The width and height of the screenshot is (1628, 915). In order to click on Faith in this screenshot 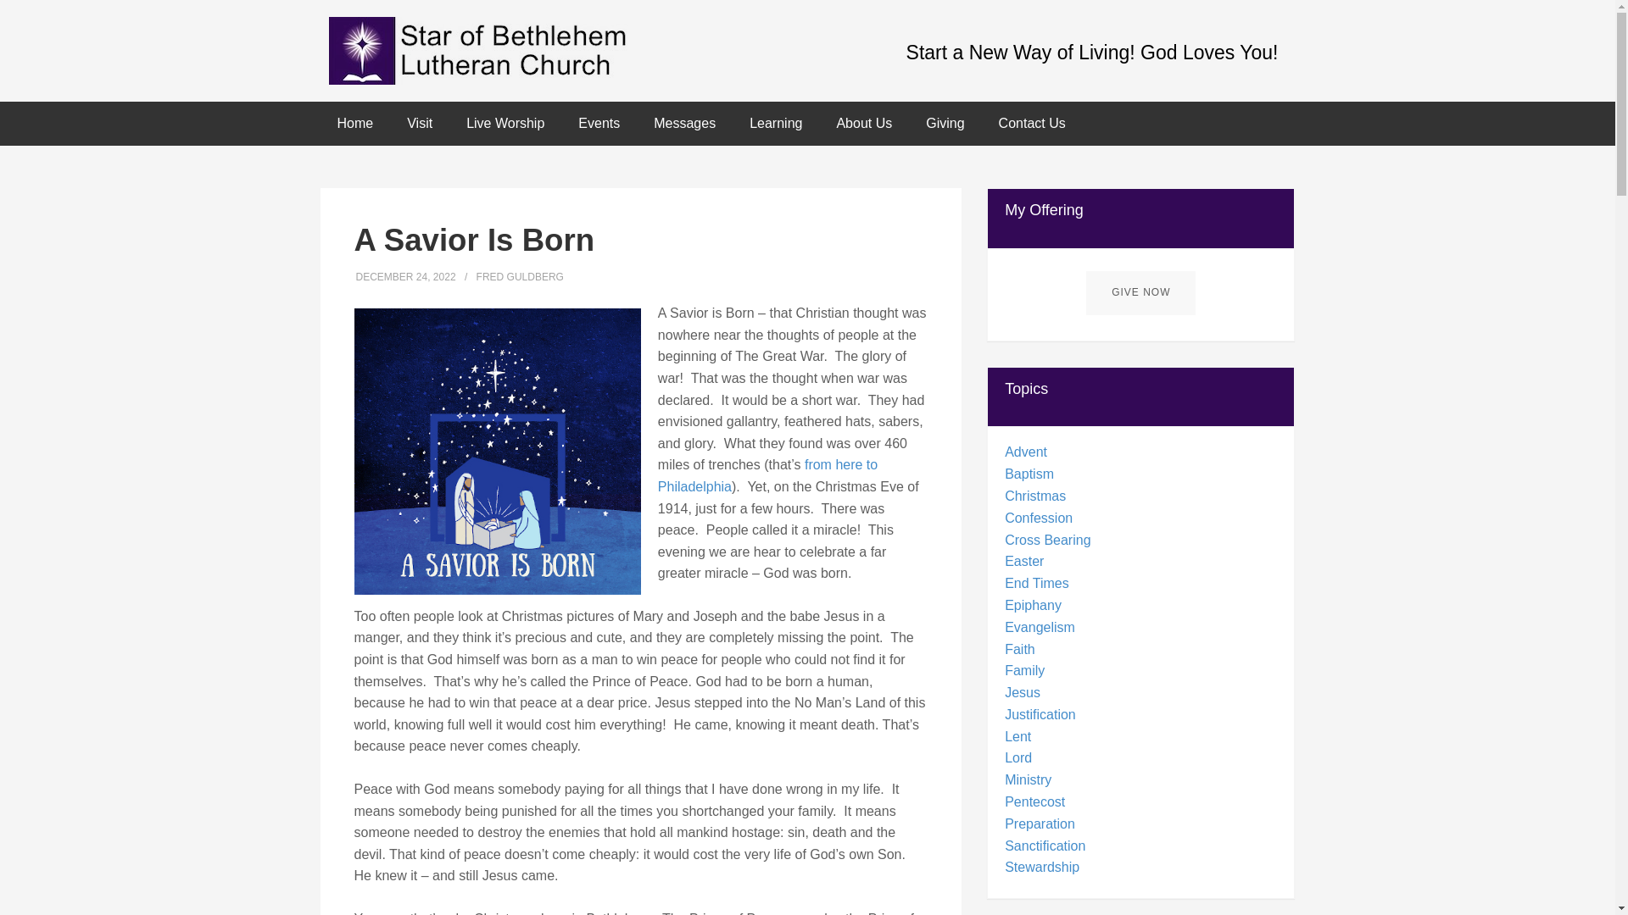, I will do `click(1019, 649)`.